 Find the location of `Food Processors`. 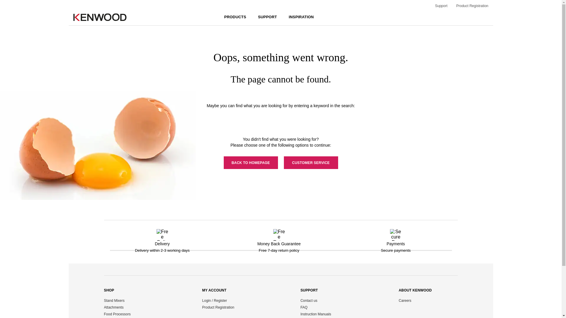

Food Processors is located at coordinates (117, 314).